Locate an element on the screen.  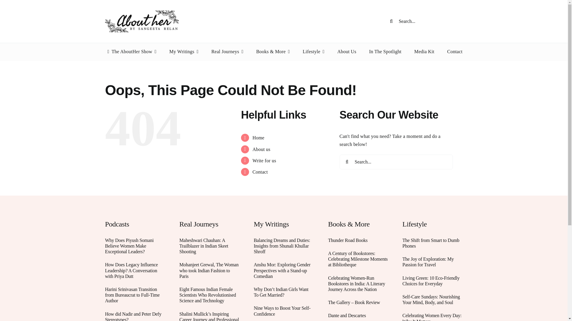
Lifestyle is located at coordinates (313, 52).